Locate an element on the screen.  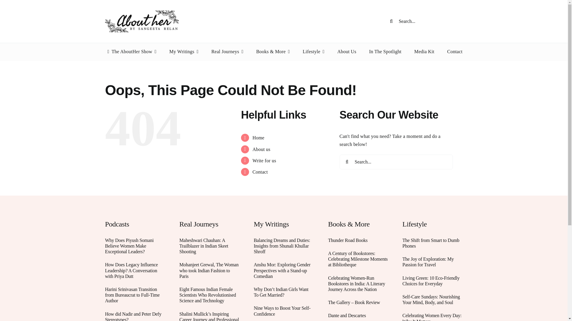
Lifestyle is located at coordinates (313, 52).